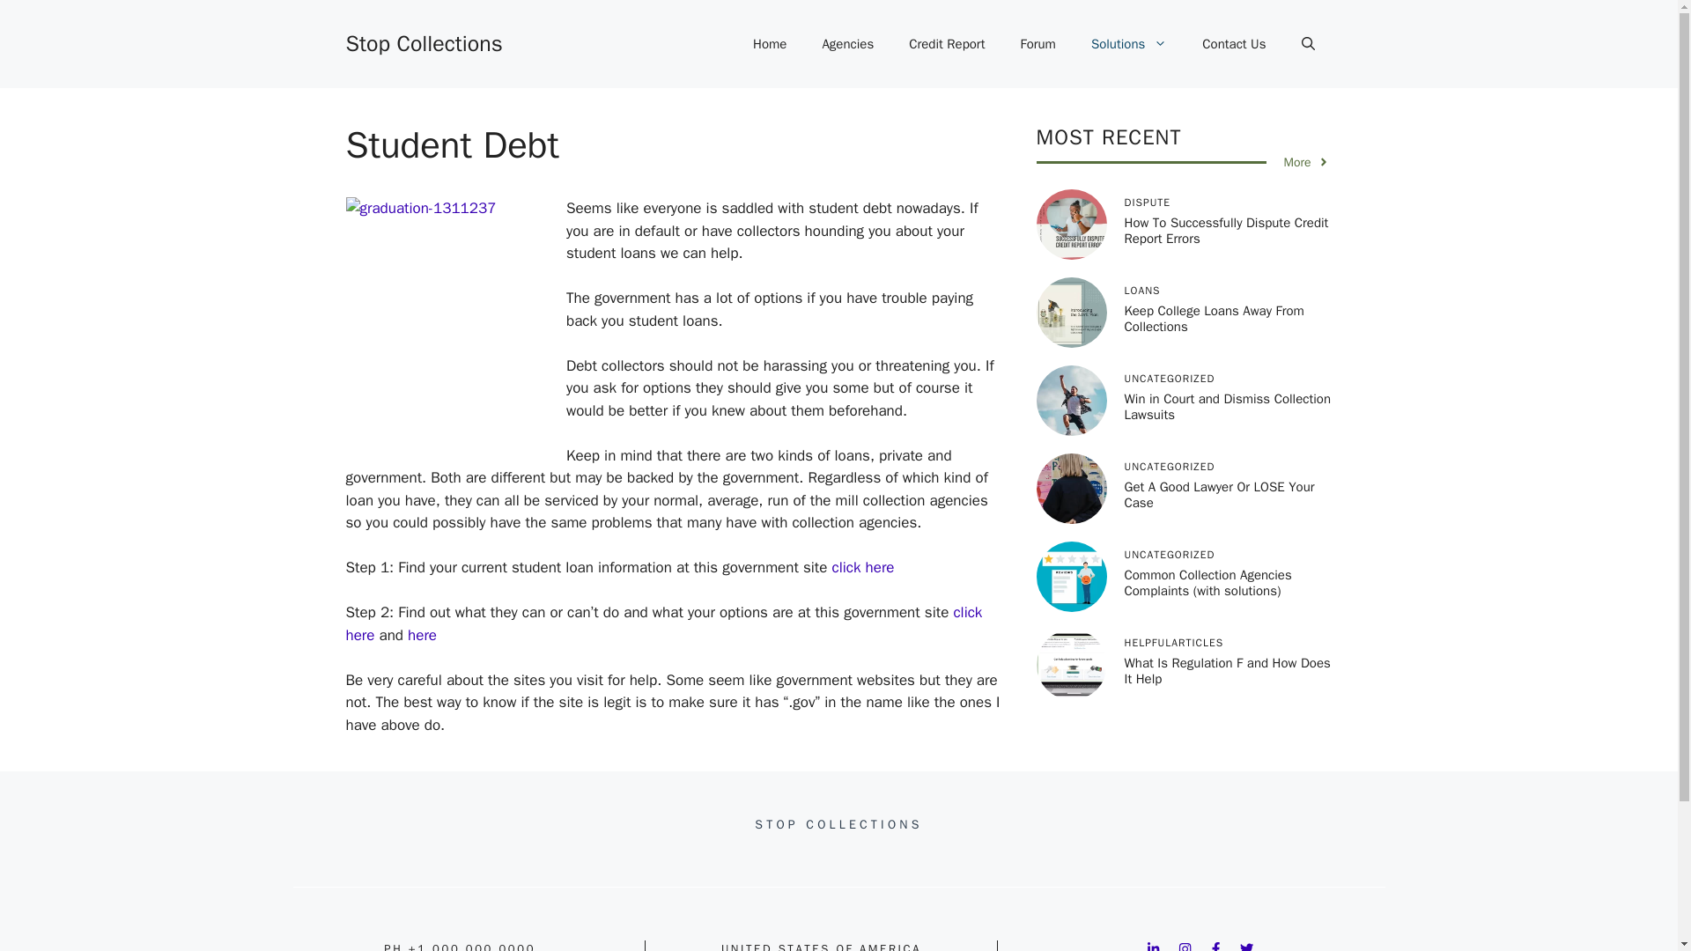 This screenshot has height=951, width=1691. Describe the element at coordinates (1226, 671) in the screenshot. I see `What Is Regulation F and How Does It Help` at that location.